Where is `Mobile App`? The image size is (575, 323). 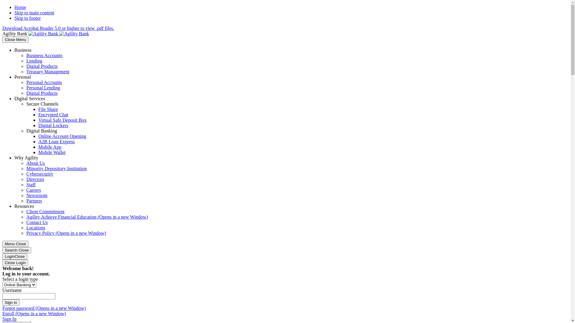 Mobile App is located at coordinates (50, 147).